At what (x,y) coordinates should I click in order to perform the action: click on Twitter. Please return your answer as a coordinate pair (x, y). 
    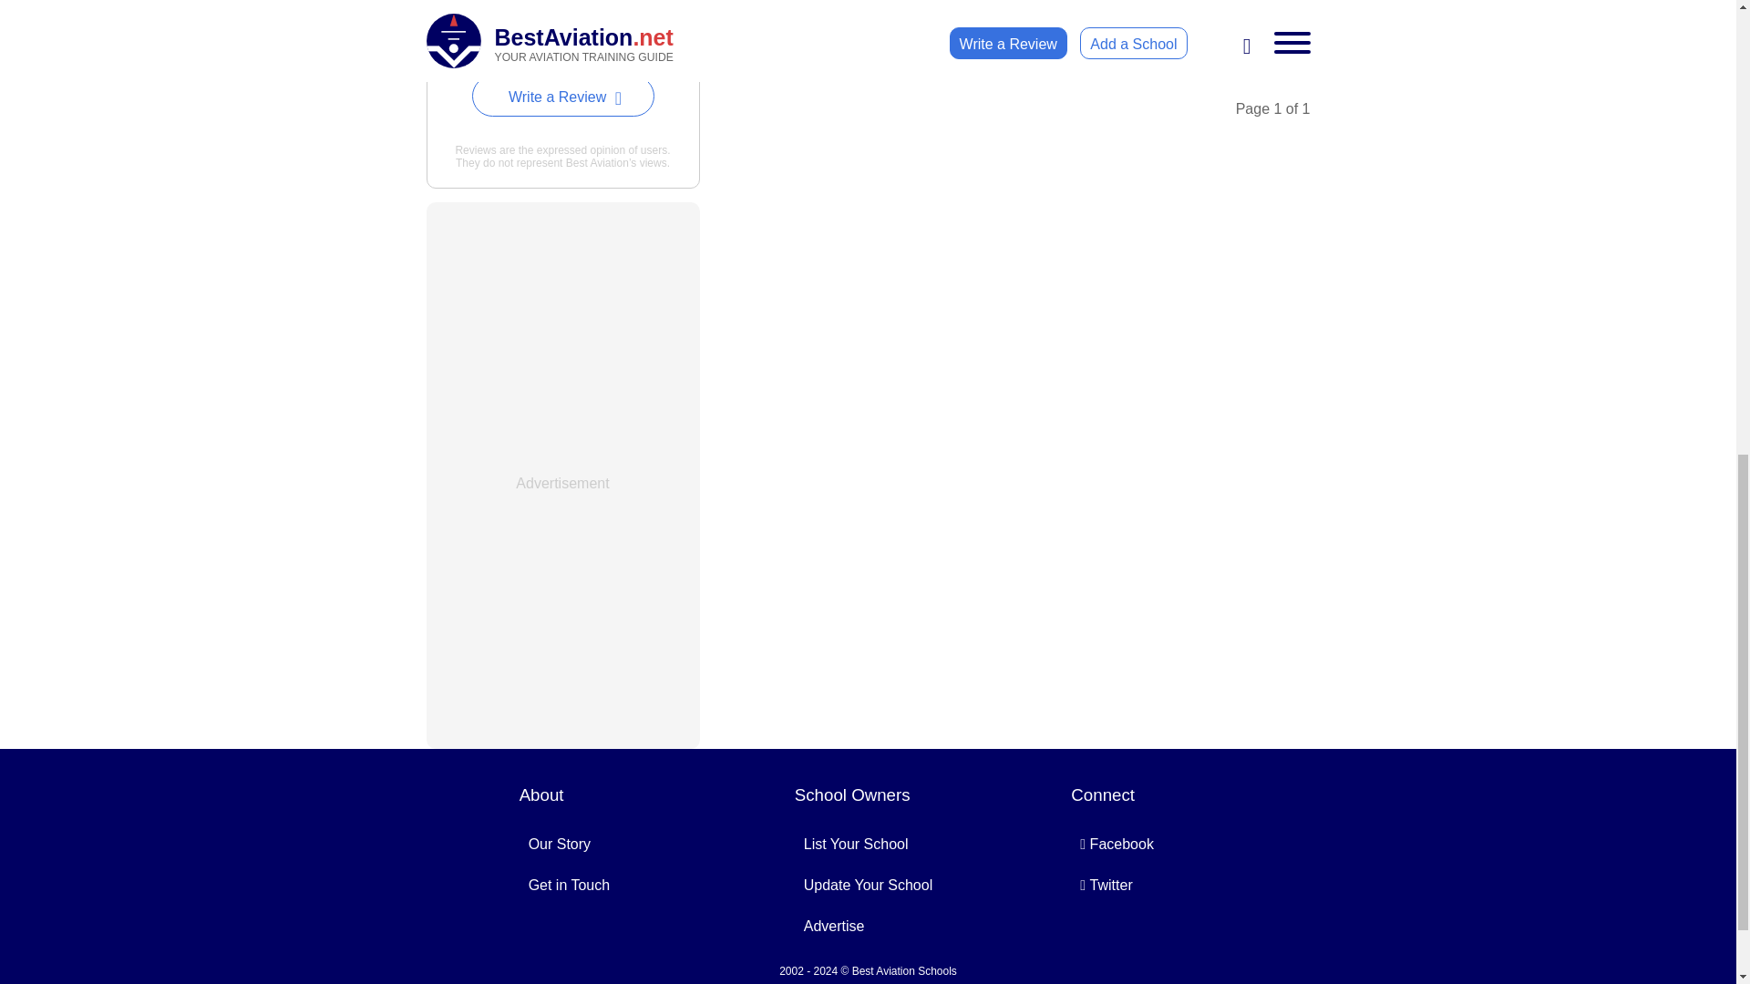
    Looking at the image, I should click on (1106, 885).